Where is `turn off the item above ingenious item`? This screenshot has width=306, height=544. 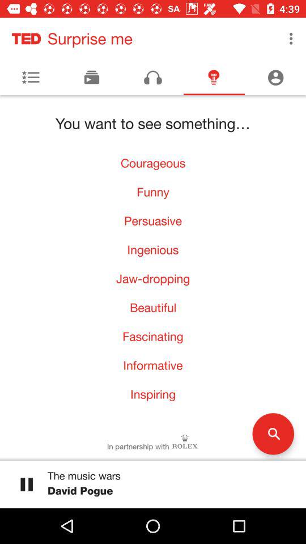 turn off the item above ingenious item is located at coordinates (153, 221).